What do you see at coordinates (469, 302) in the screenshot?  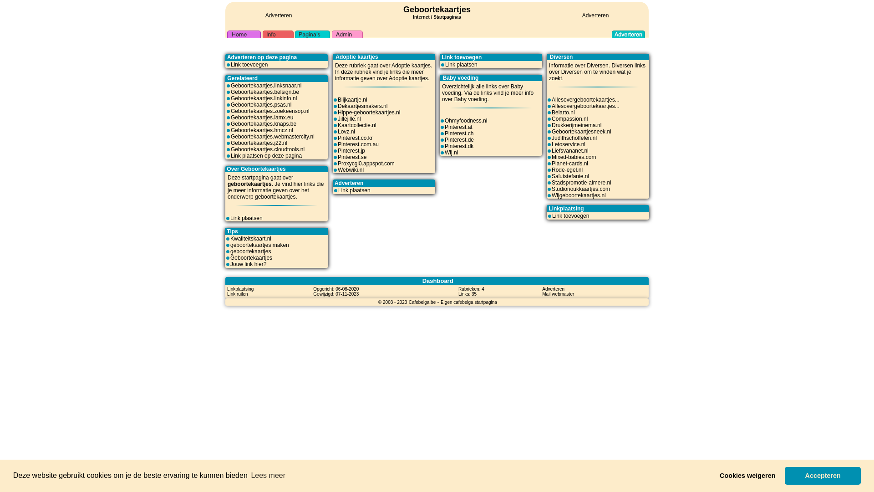 I see `Eigen cafebelga startpagina` at bounding box center [469, 302].